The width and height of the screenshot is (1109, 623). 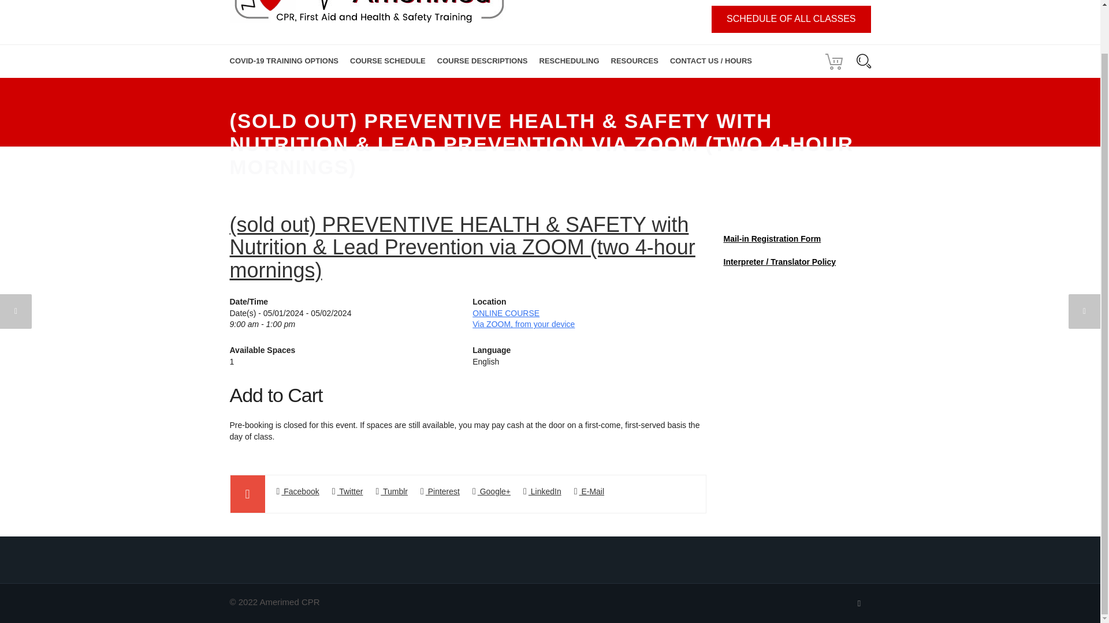 I want to click on Resources, so click(x=635, y=61).